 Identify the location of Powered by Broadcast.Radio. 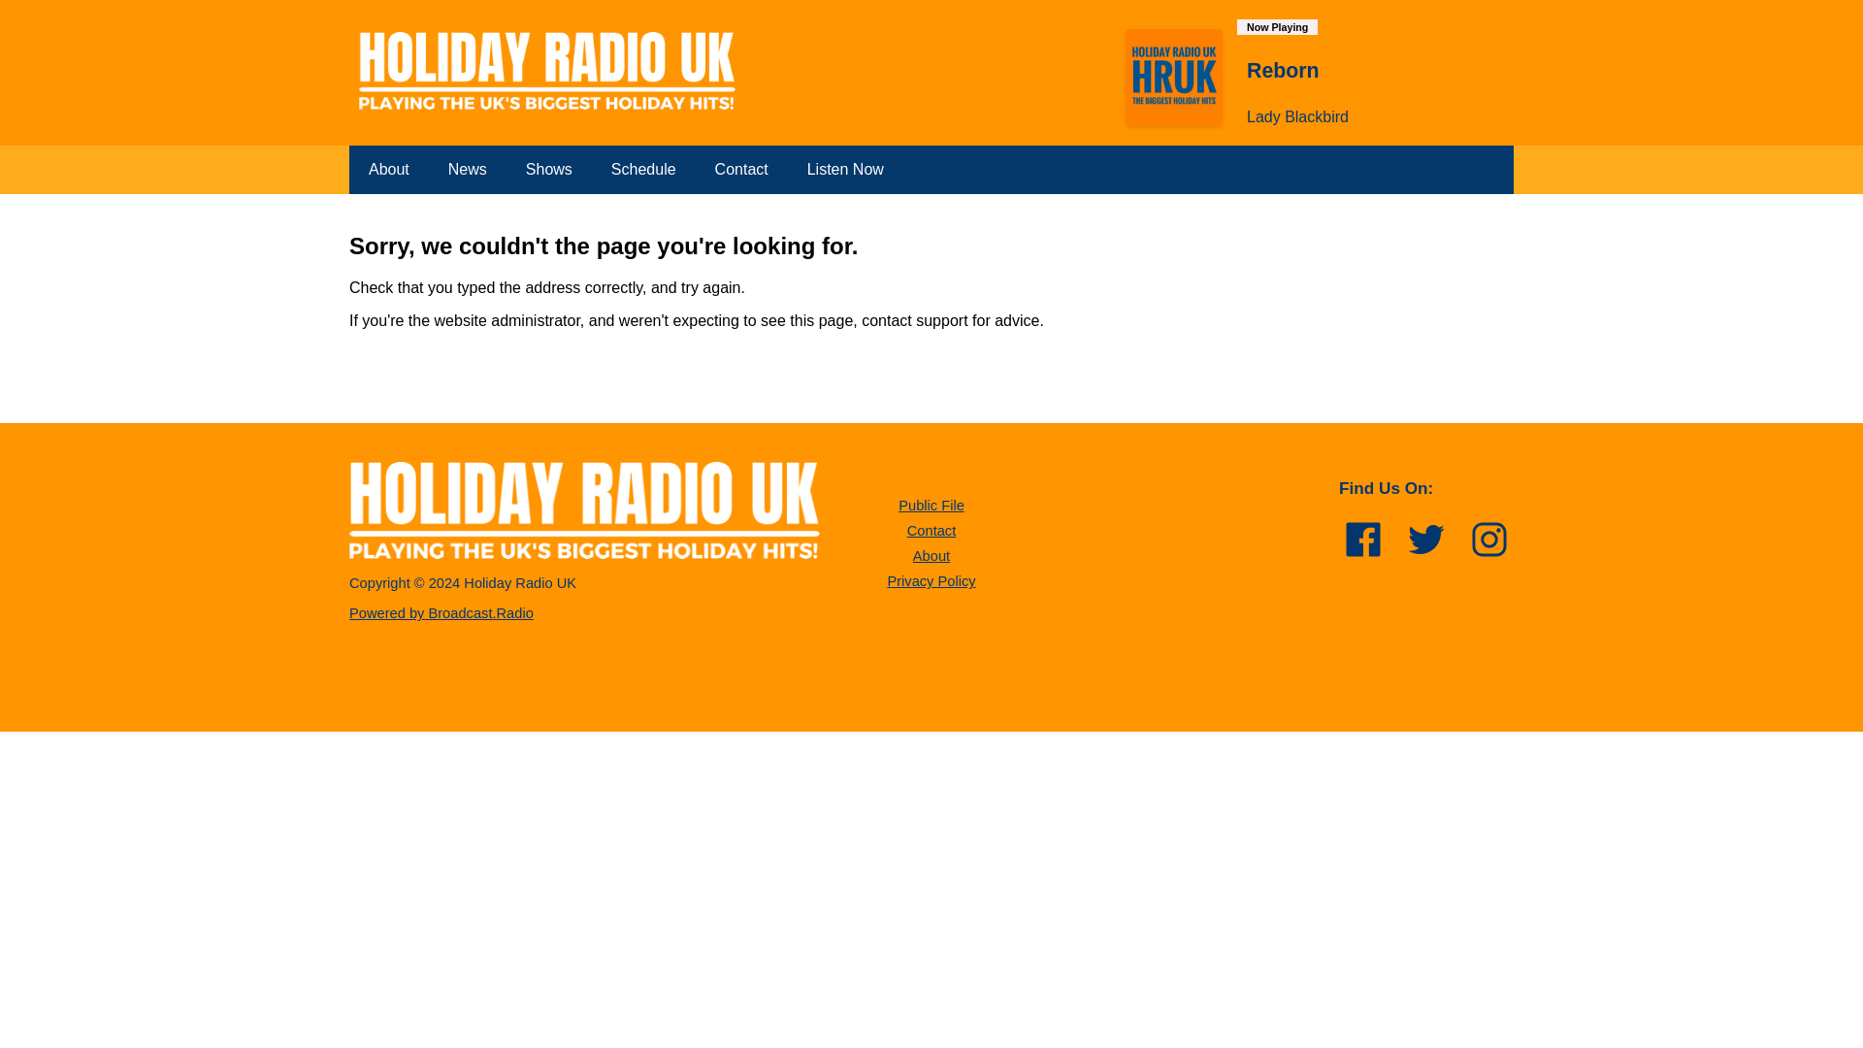
(441, 613).